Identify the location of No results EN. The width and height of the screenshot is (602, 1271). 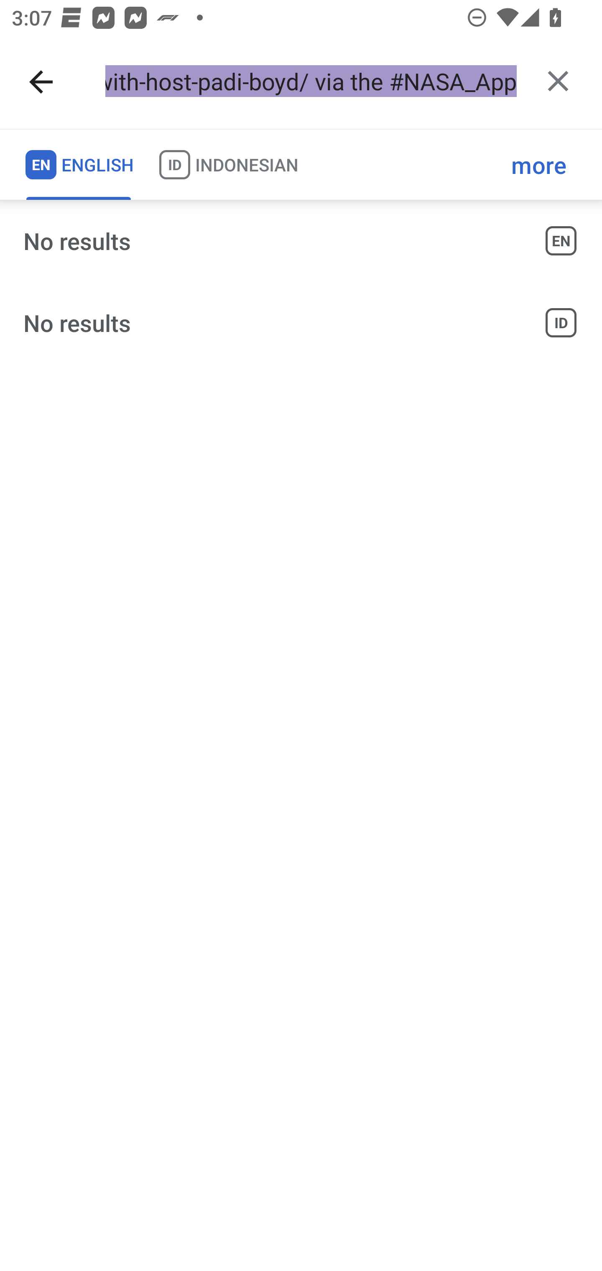
(301, 241).